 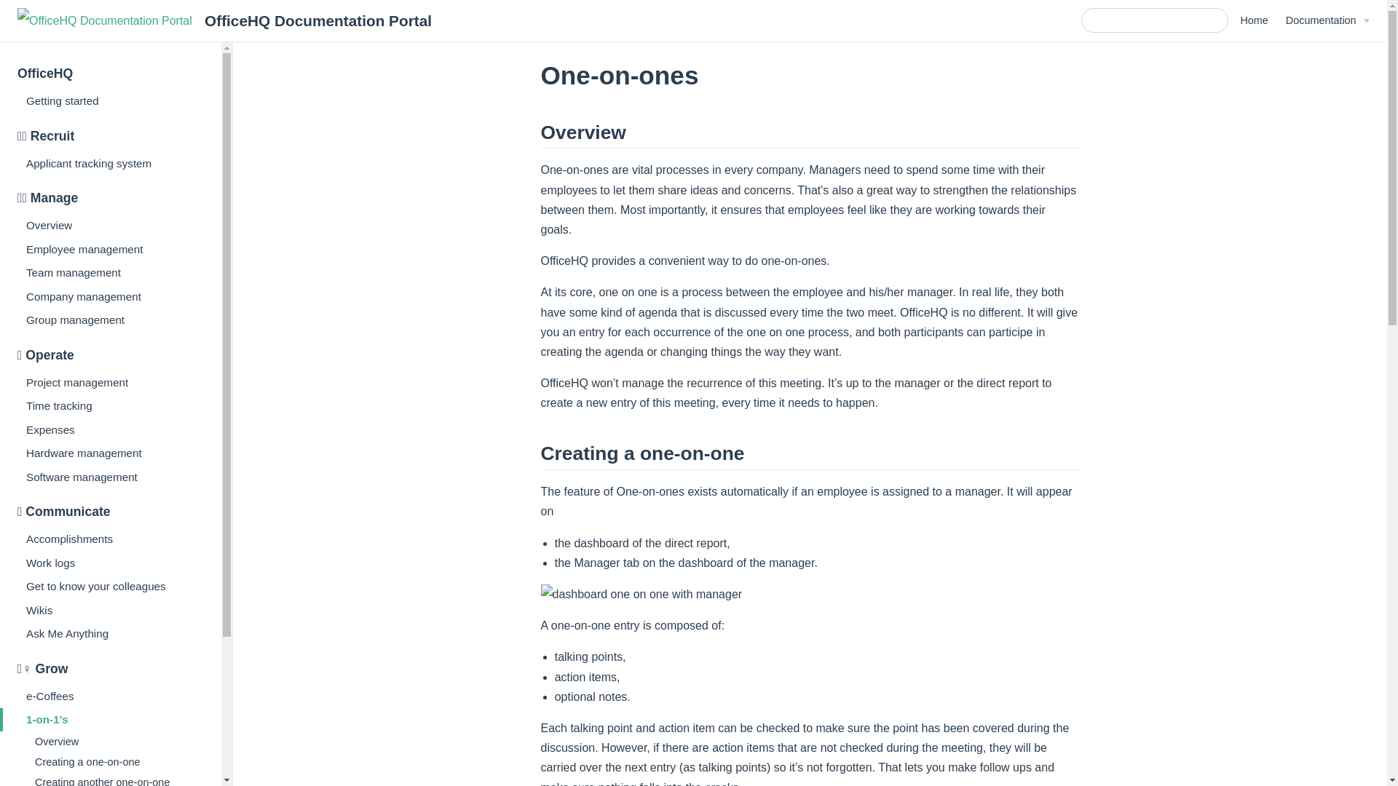 What do you see at coordinates (111, 610) in the screenshot?
I see `Wikis` at bounding box center [111, 610].